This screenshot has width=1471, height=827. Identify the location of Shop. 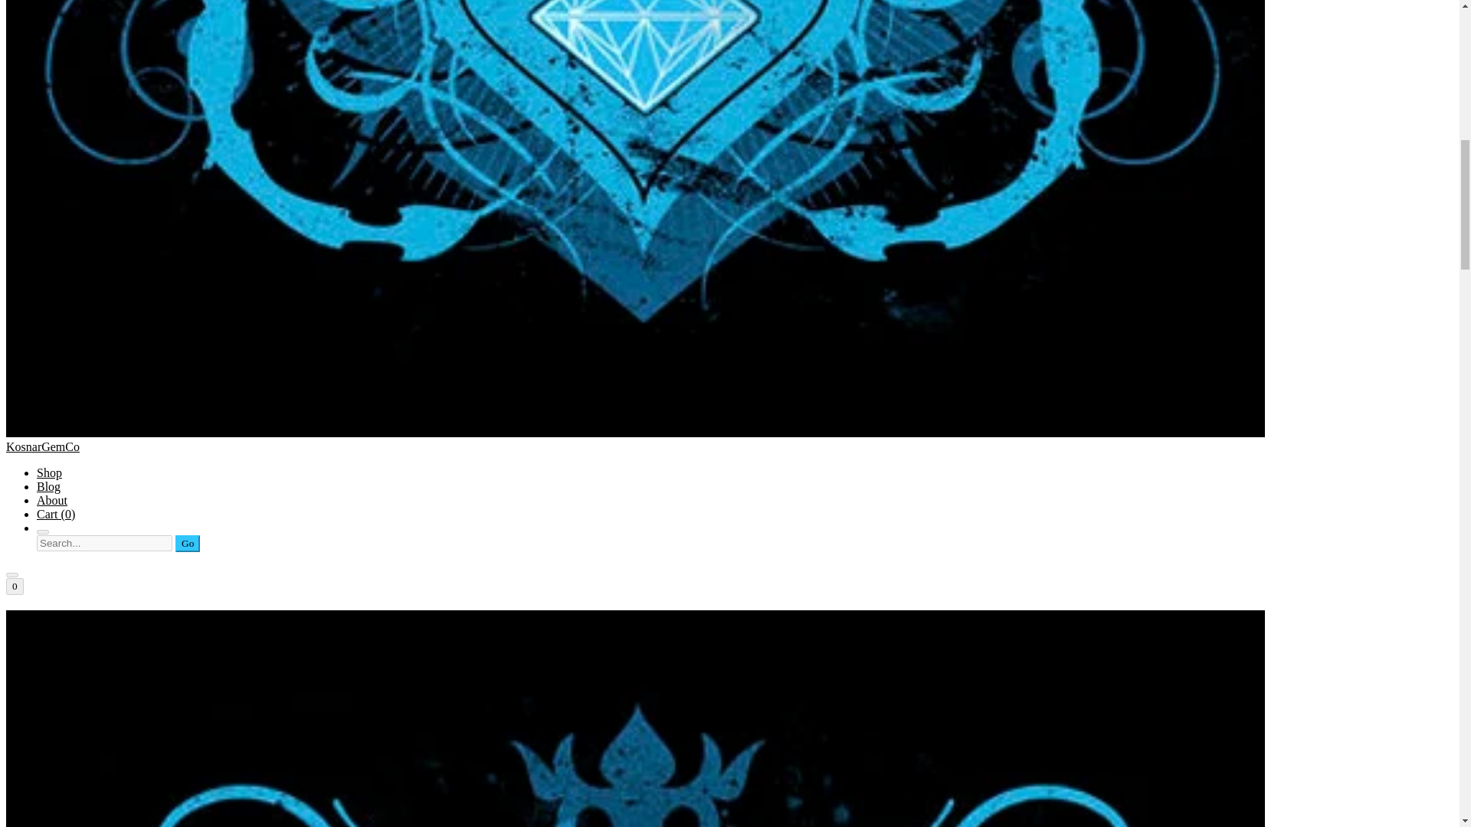
(49, 473).